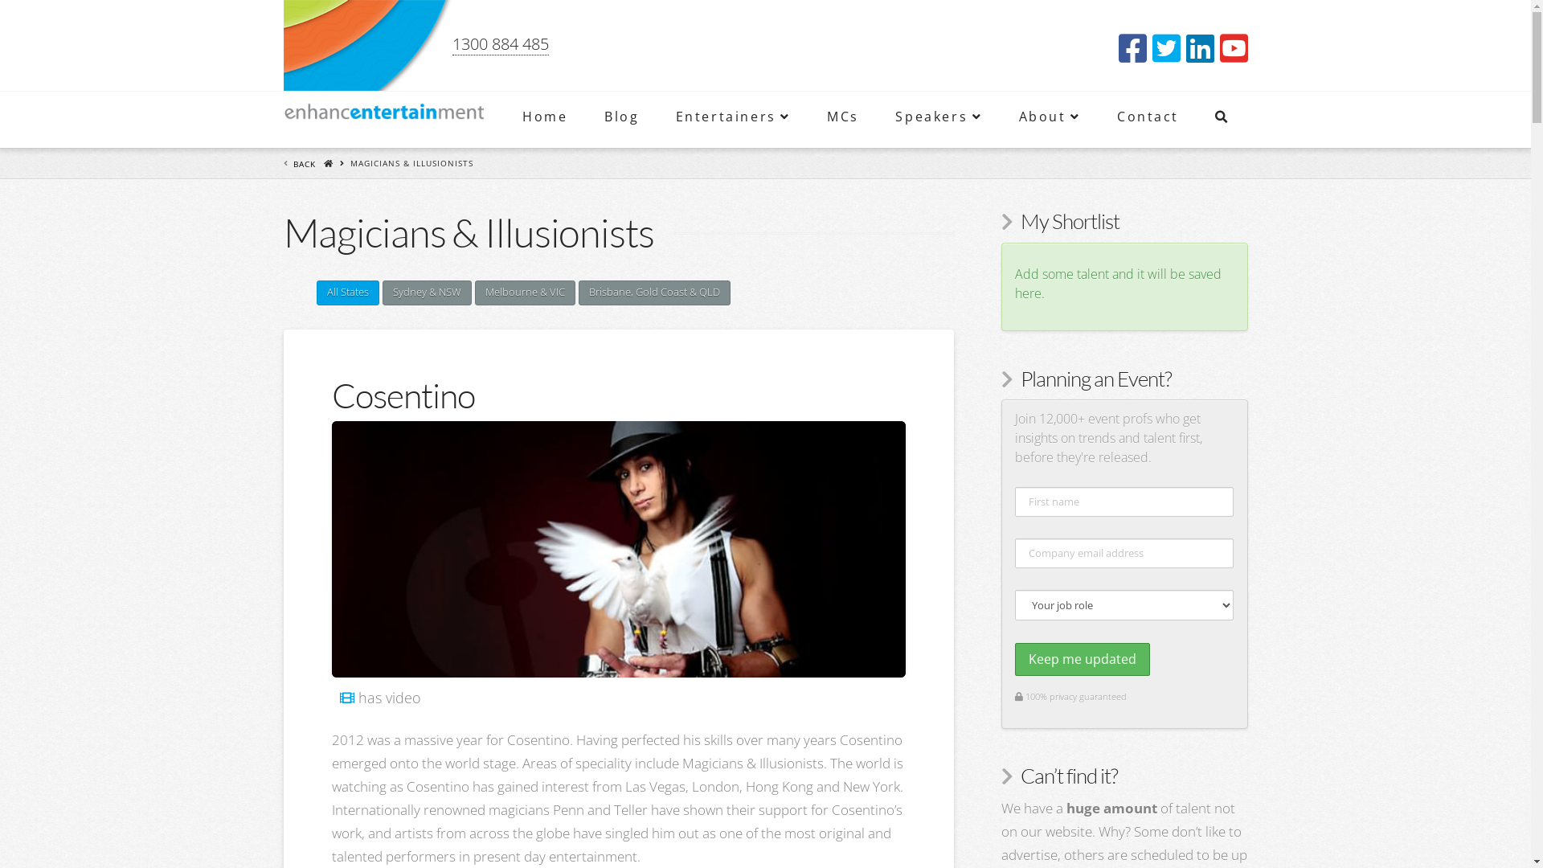  Describe the element at coordinates (544, 120) in the screenshot. I see `Home` at that location.